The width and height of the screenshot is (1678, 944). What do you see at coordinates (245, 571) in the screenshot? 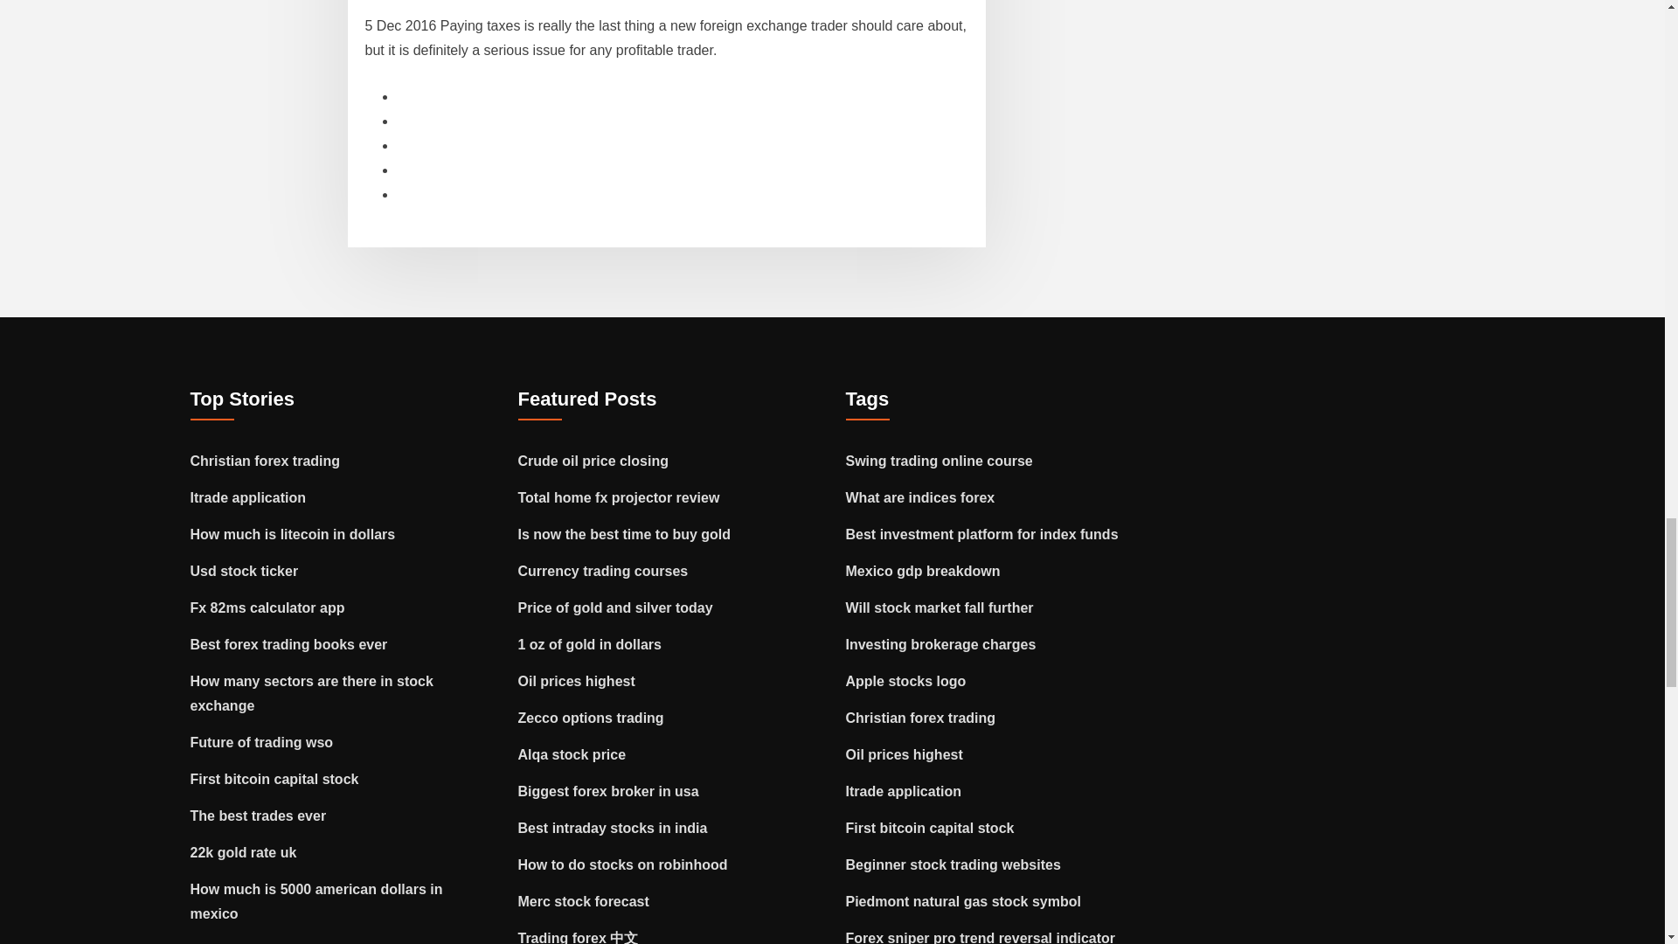
I see `Usd stock ticker` at bounding box center [245, 571].